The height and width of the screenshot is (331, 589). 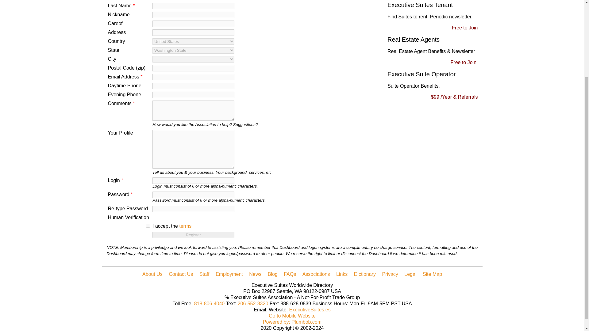 What do you see at coordinates (316, 274) in the screenshot?
I see `Associations` at bounding box center [316, 274].